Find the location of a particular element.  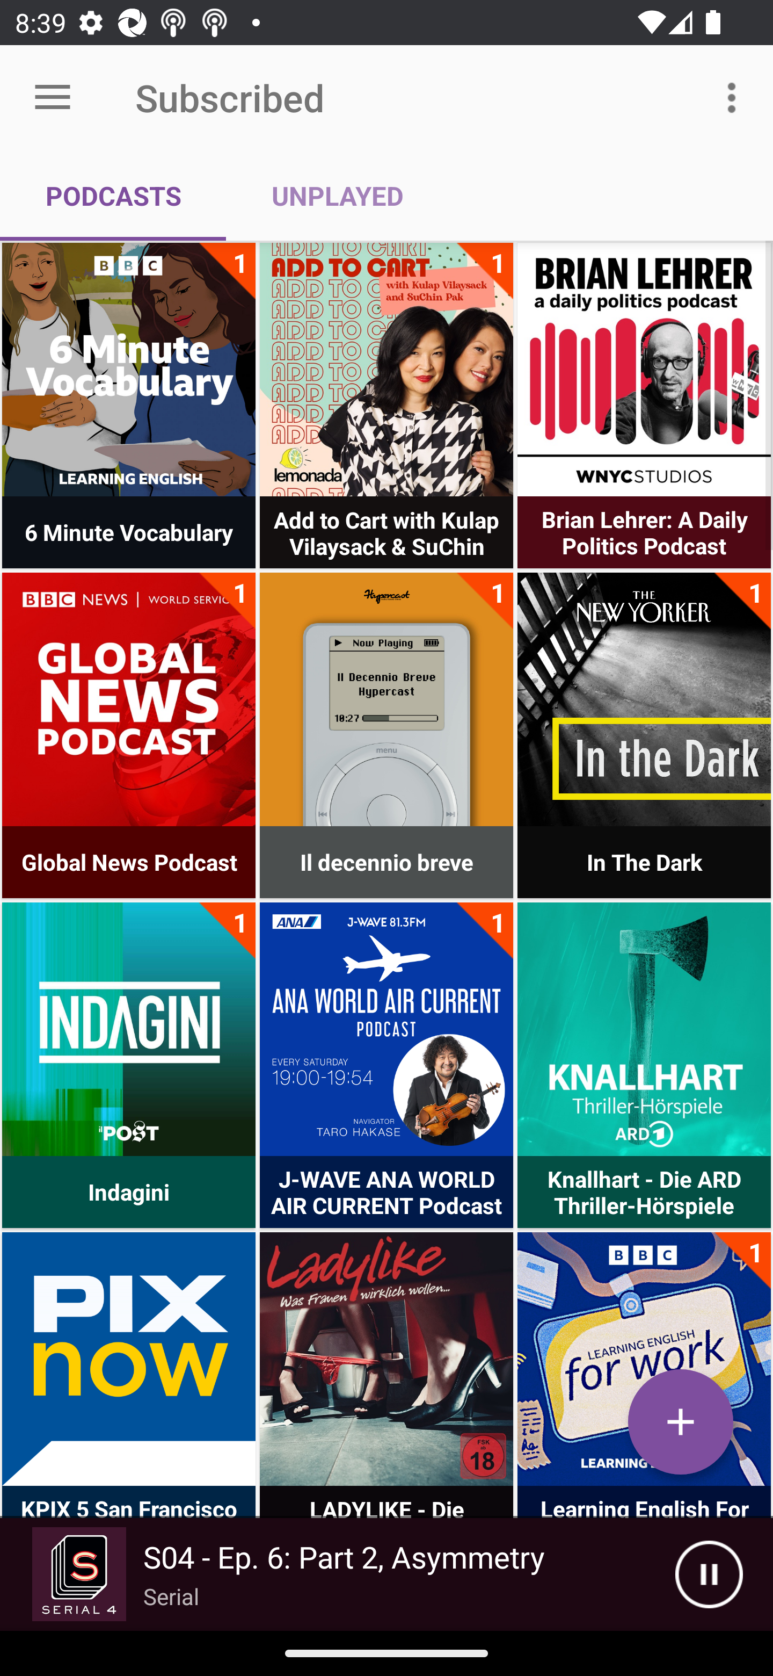

KPIX 5 San Francisco Bay Area is located at coordinates (129, 1359).